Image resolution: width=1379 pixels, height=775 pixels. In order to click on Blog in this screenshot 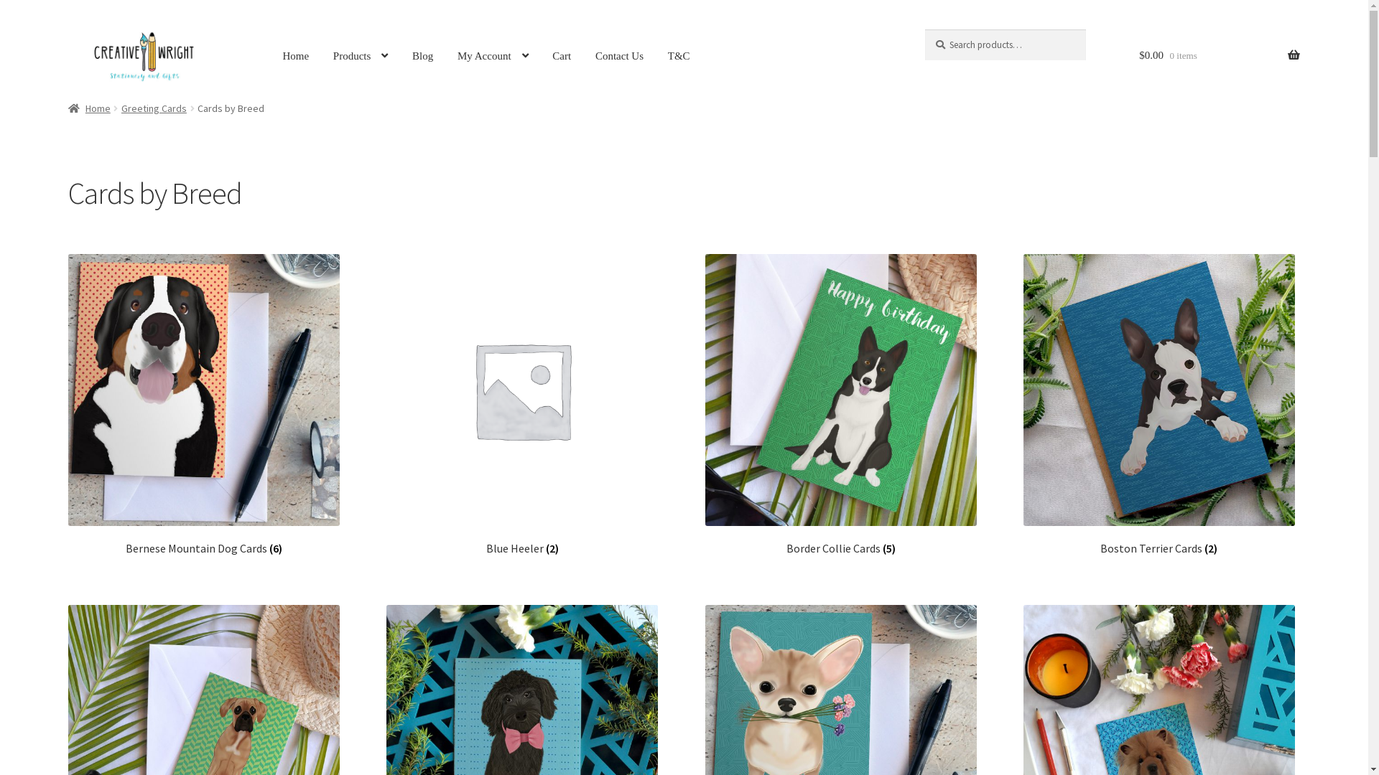, I will do `click(422, 57)`.